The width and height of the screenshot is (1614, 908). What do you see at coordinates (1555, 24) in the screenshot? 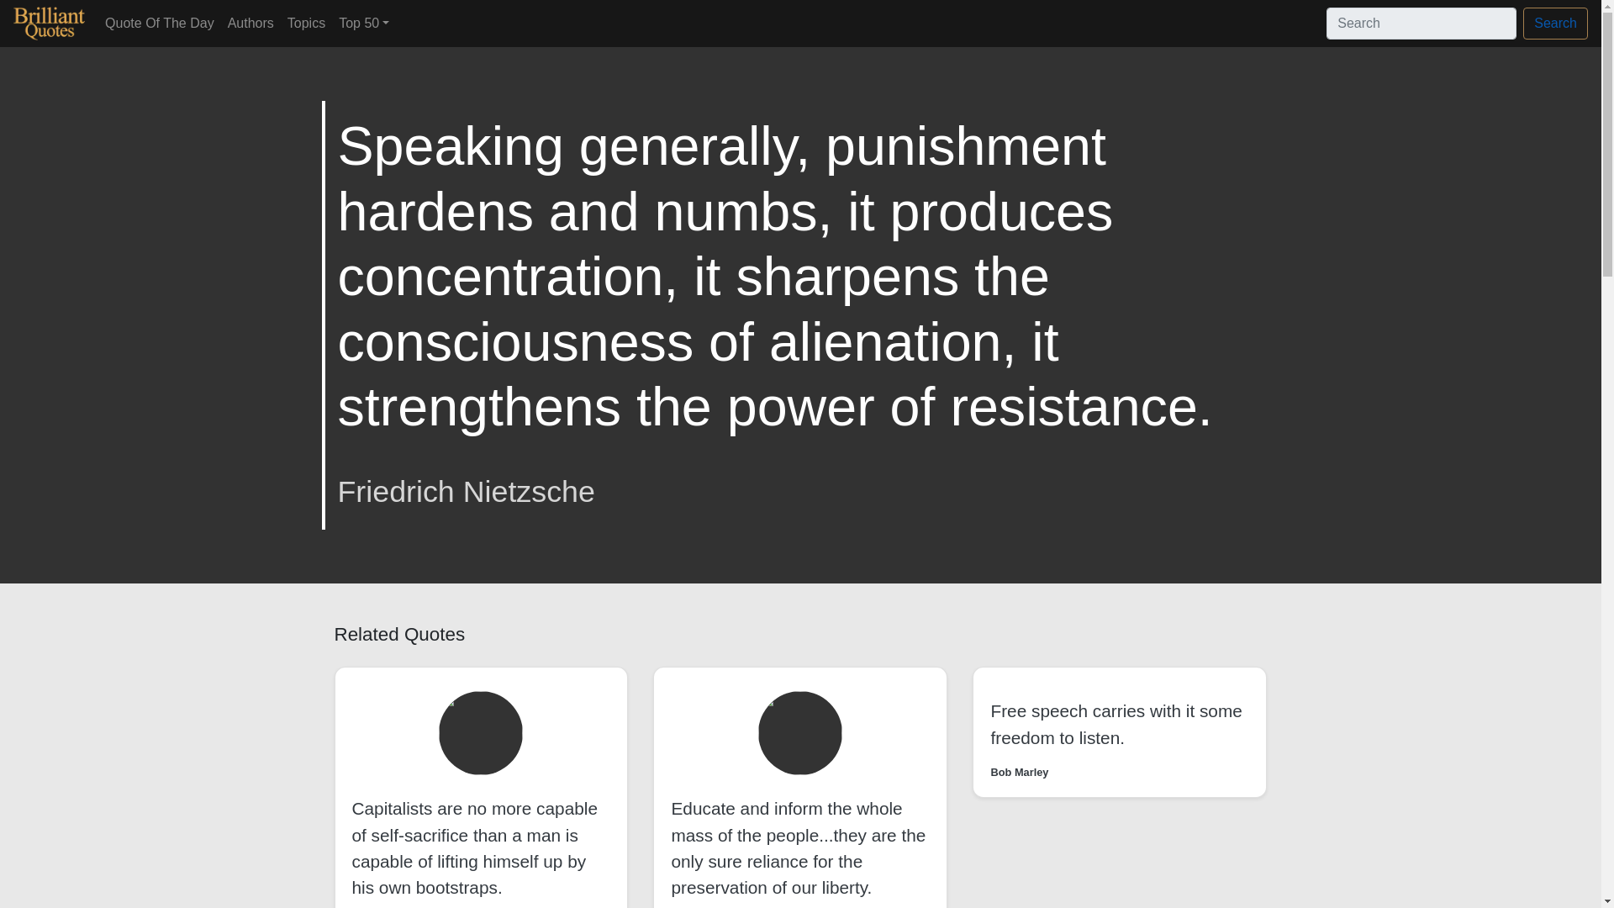
I see `Search` at bounding box center [1555, 24].